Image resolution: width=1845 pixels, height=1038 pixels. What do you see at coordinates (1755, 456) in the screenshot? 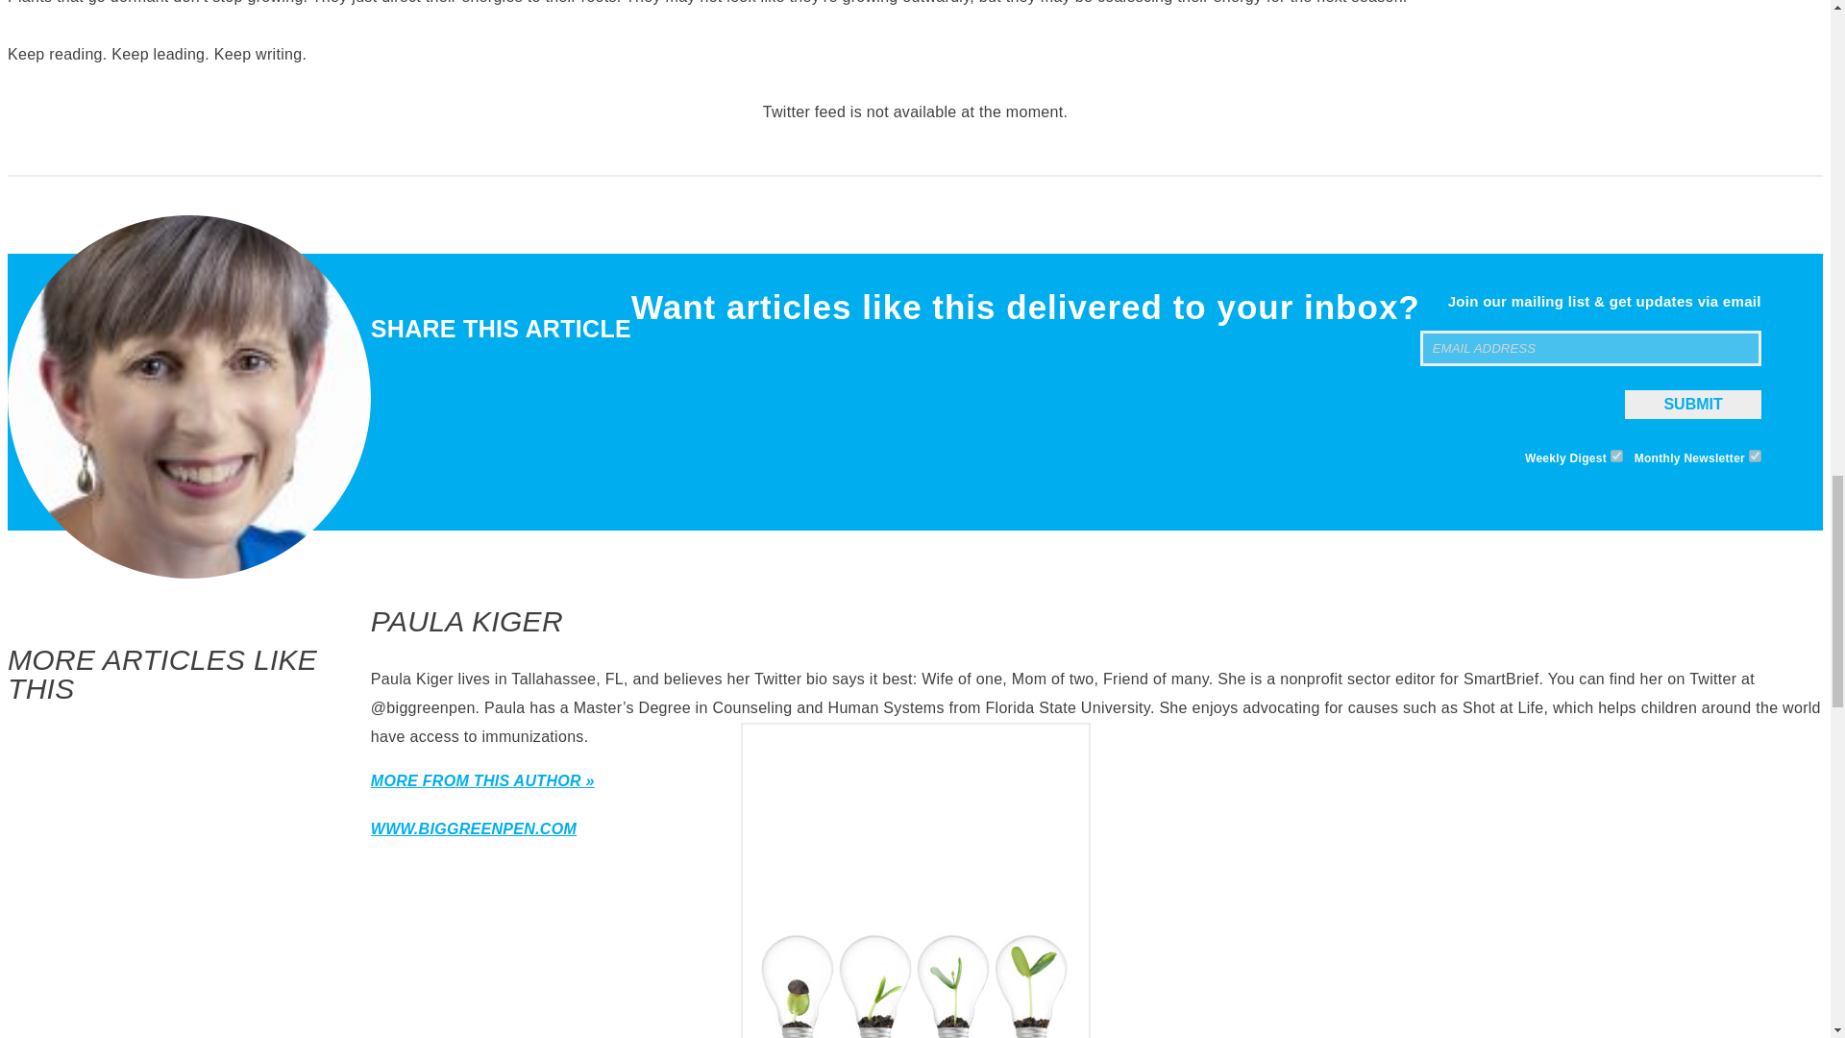
I see `Monthly Newsletter` at bounding box center [1755, 456].